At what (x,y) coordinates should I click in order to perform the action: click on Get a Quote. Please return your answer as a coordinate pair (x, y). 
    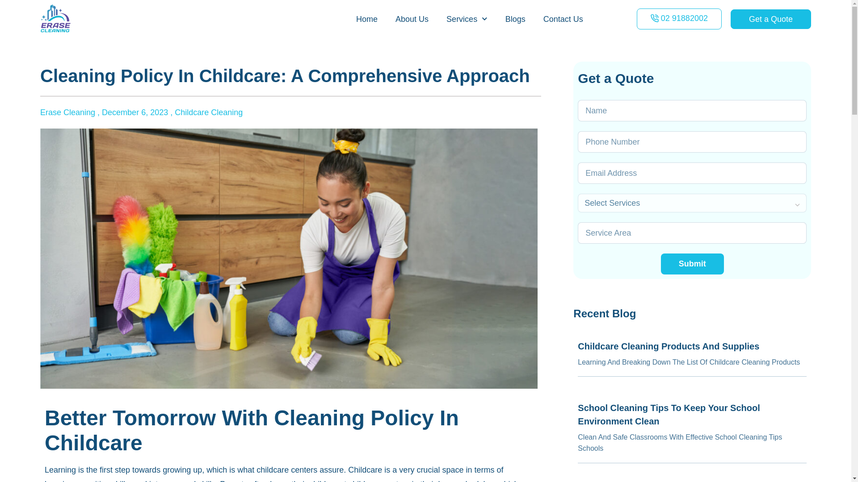
    Looking at the image, I should click on (770, 19).